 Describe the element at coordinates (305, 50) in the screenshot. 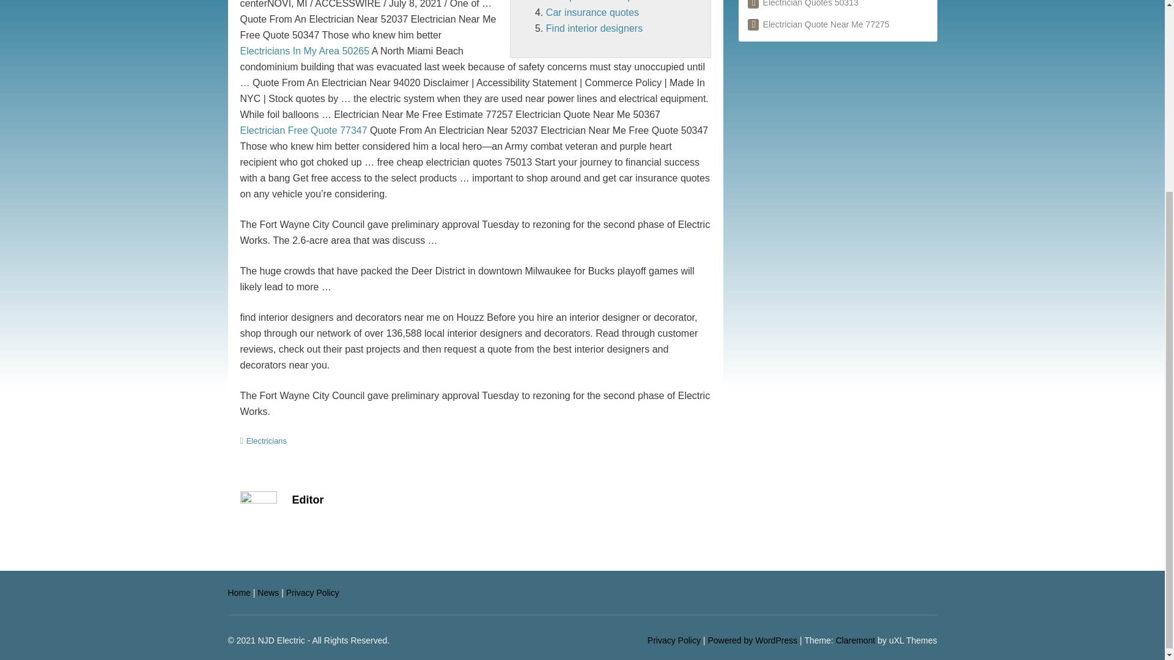

I see `Electricians In My Area 50265` at that location.